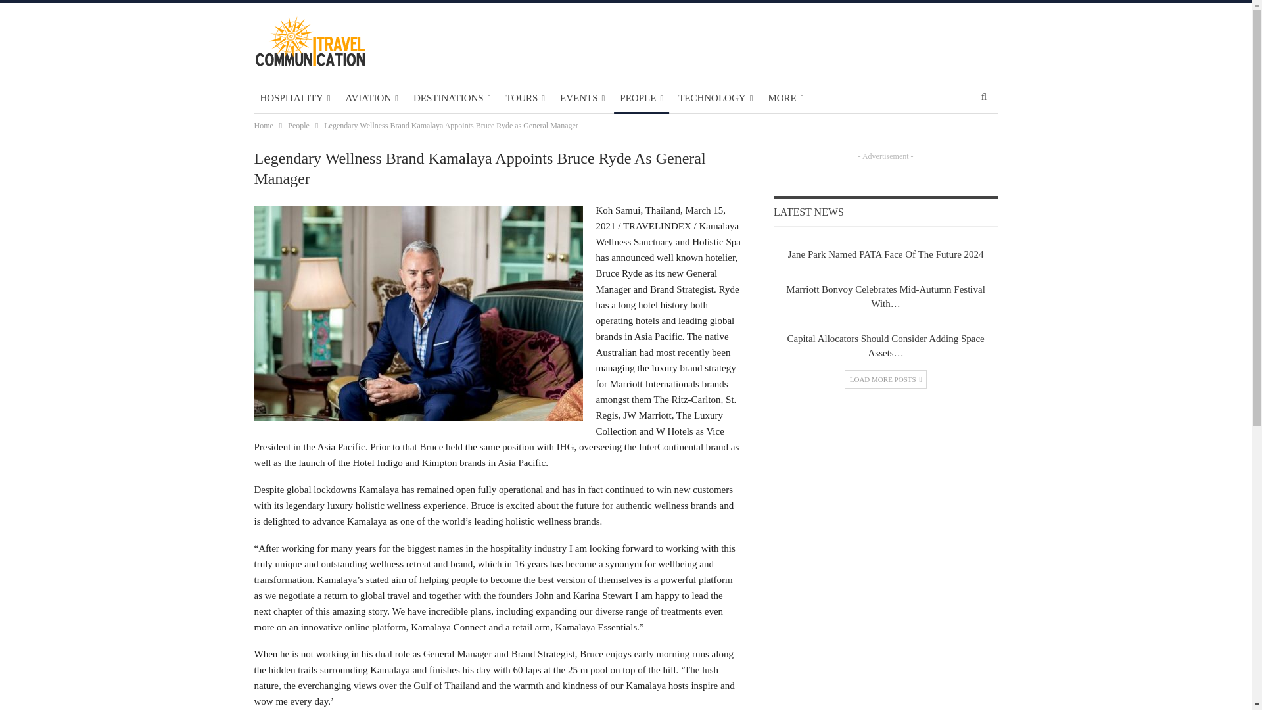 The height and width of the screenshot is (710, 1262). I want to click on HOSPITALITY, so click(294, 97).